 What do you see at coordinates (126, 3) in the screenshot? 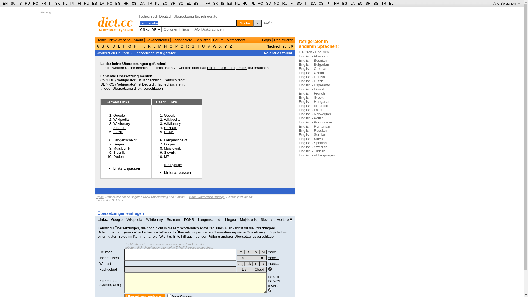
I see `HR` at bounding box center [126, 3].